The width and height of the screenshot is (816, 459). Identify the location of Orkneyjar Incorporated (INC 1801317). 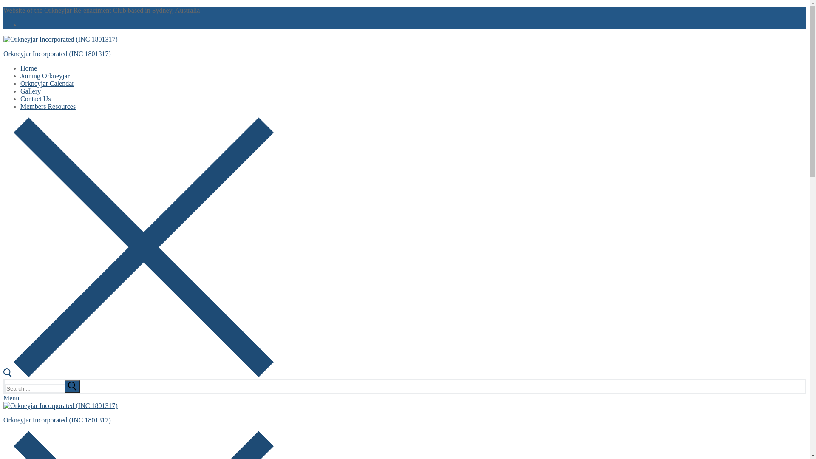
(57, 54).